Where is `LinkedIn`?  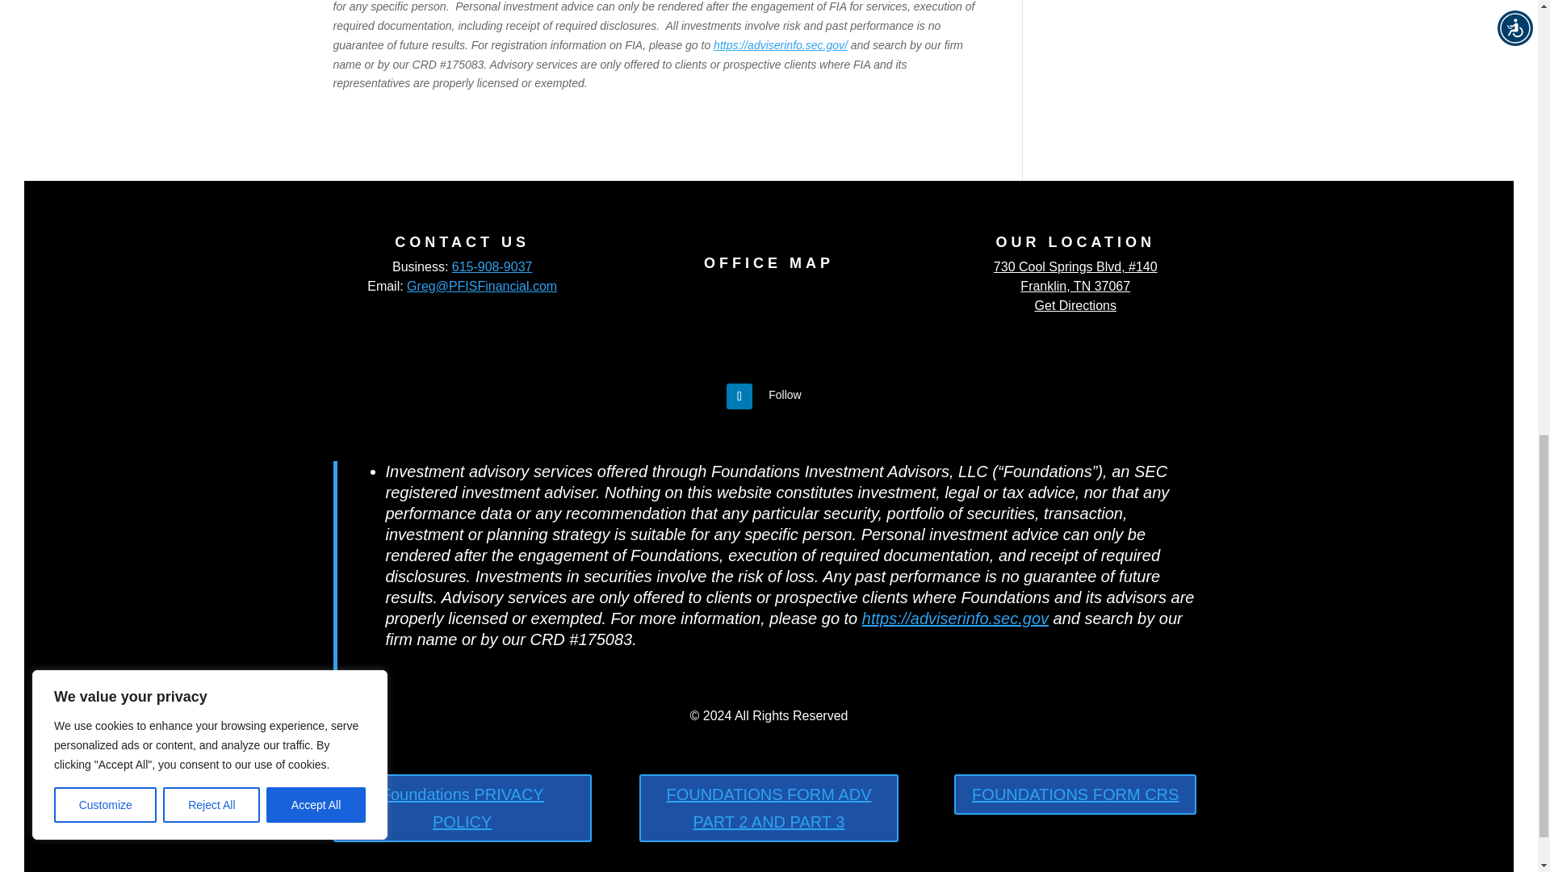
LinkedIn is located at coordinates (785, 395).